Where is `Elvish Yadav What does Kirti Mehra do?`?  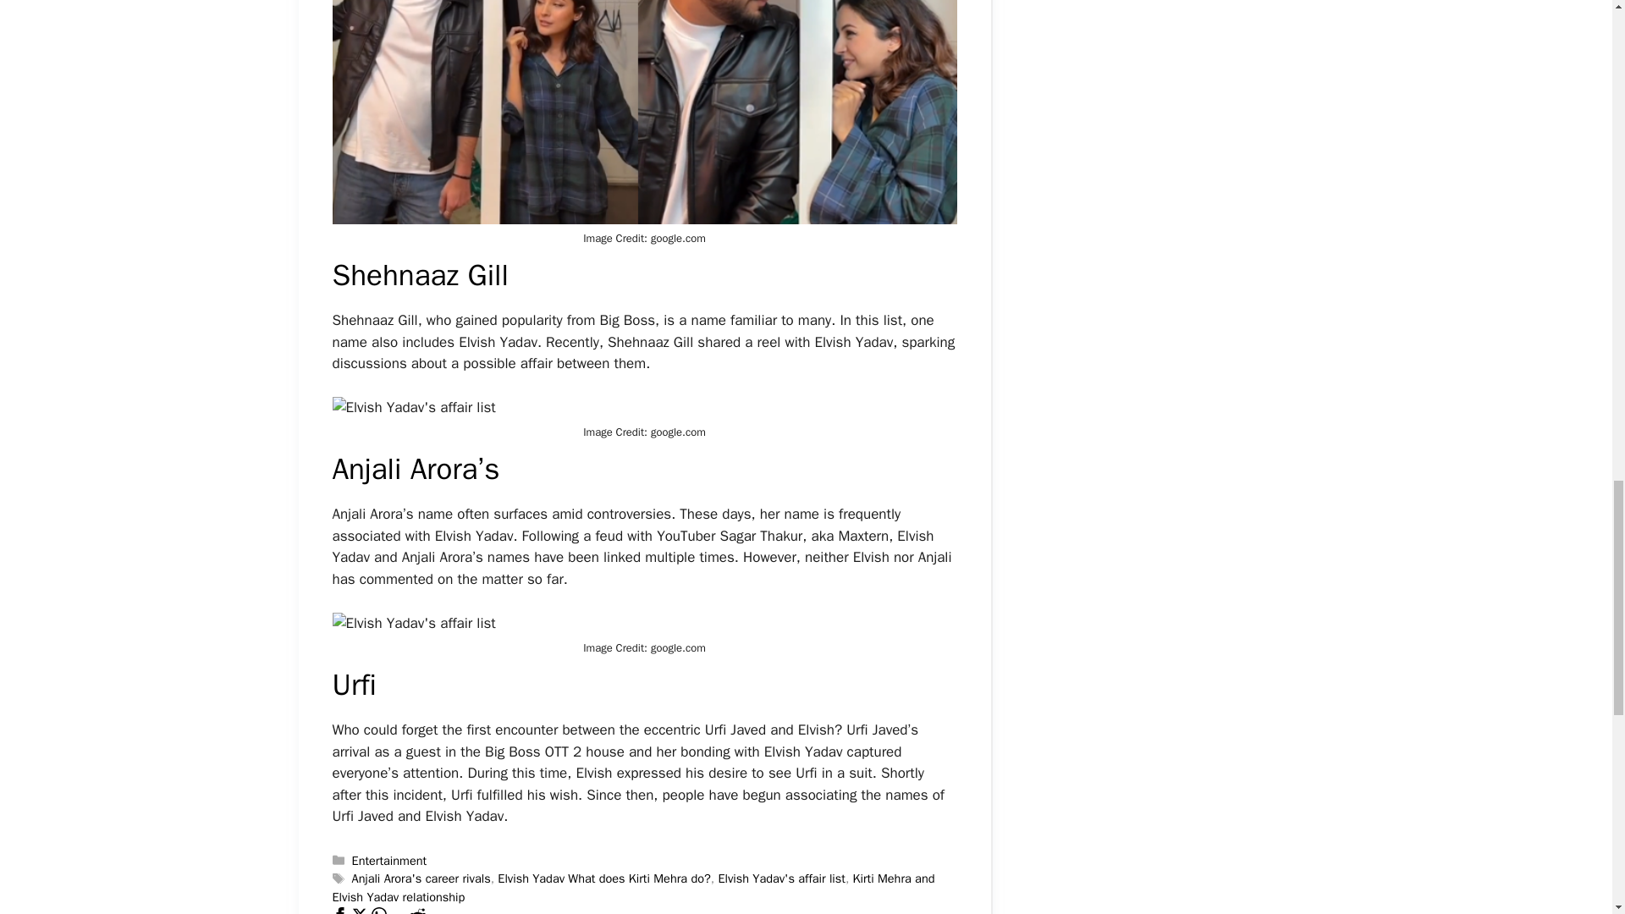
Elvish Yadav What does Kirti Mehra do? is located at coordinates (603, 878).